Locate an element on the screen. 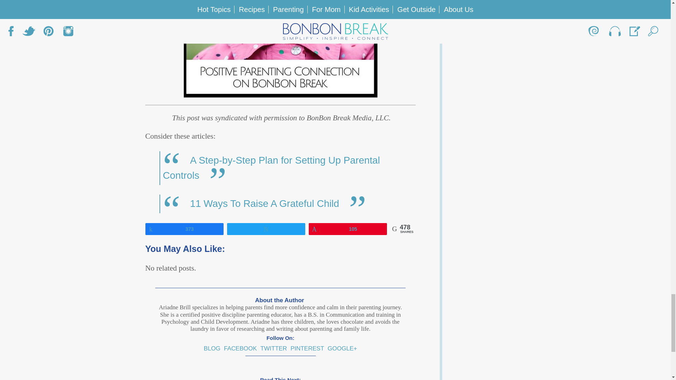  373 is located at coordinates (184, 229).